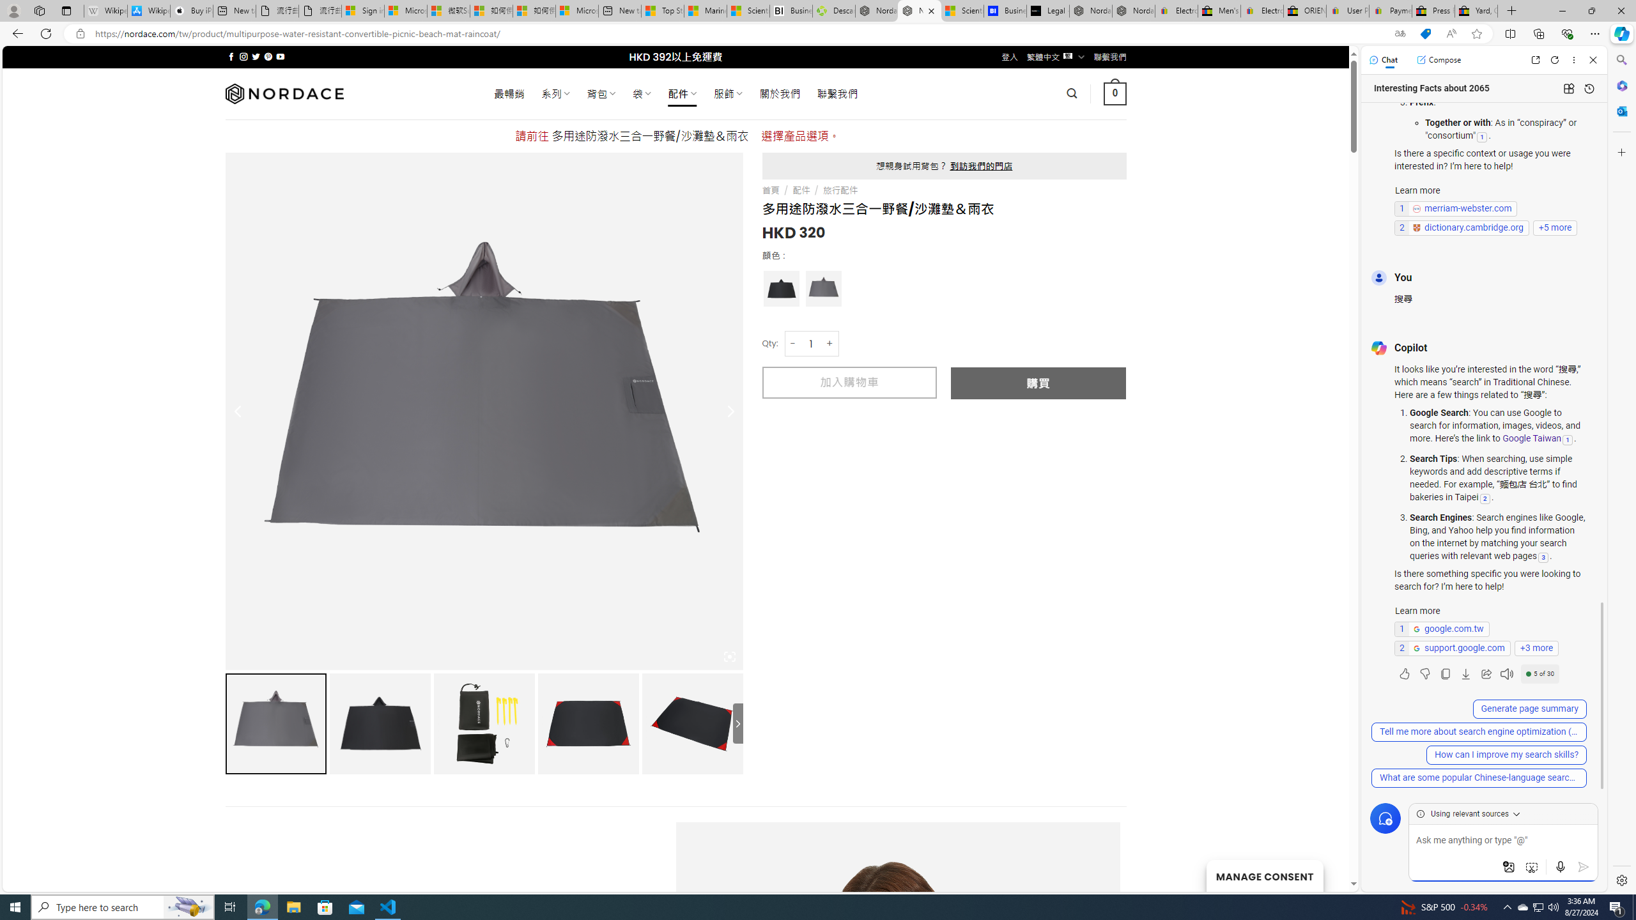 This screenshot has width=1636, height=920. What do you see at coordinates (1116, 93) in the screenshot?
I see ` 0 ` at bounding box center [1116, 93].